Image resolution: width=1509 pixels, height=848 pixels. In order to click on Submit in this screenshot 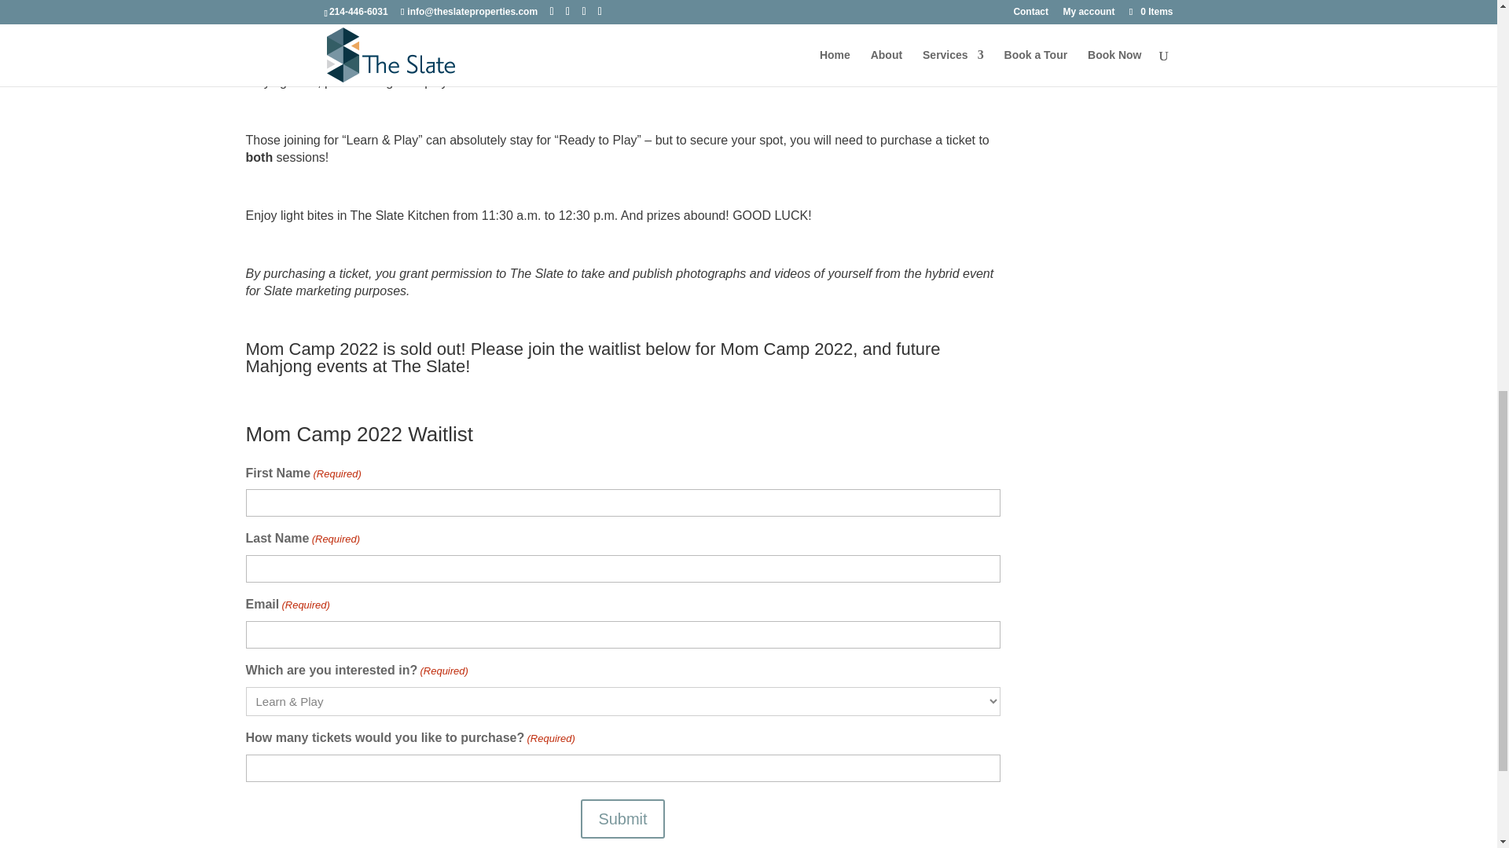, I will do `click(622, 819)`.